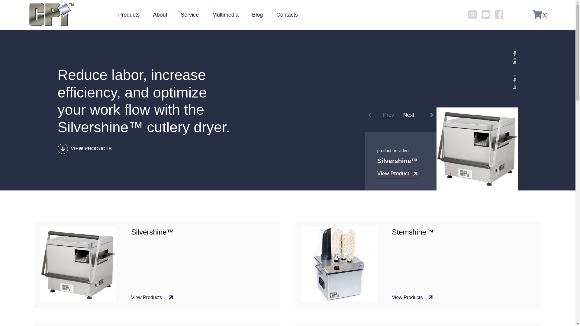 This screenshot has height=326, width=580. I want to click on View Products, so click(413, 298).